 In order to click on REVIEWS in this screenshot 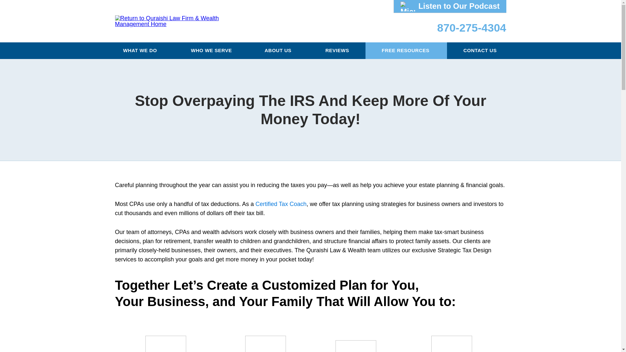, I will do `click(337, 51)`.